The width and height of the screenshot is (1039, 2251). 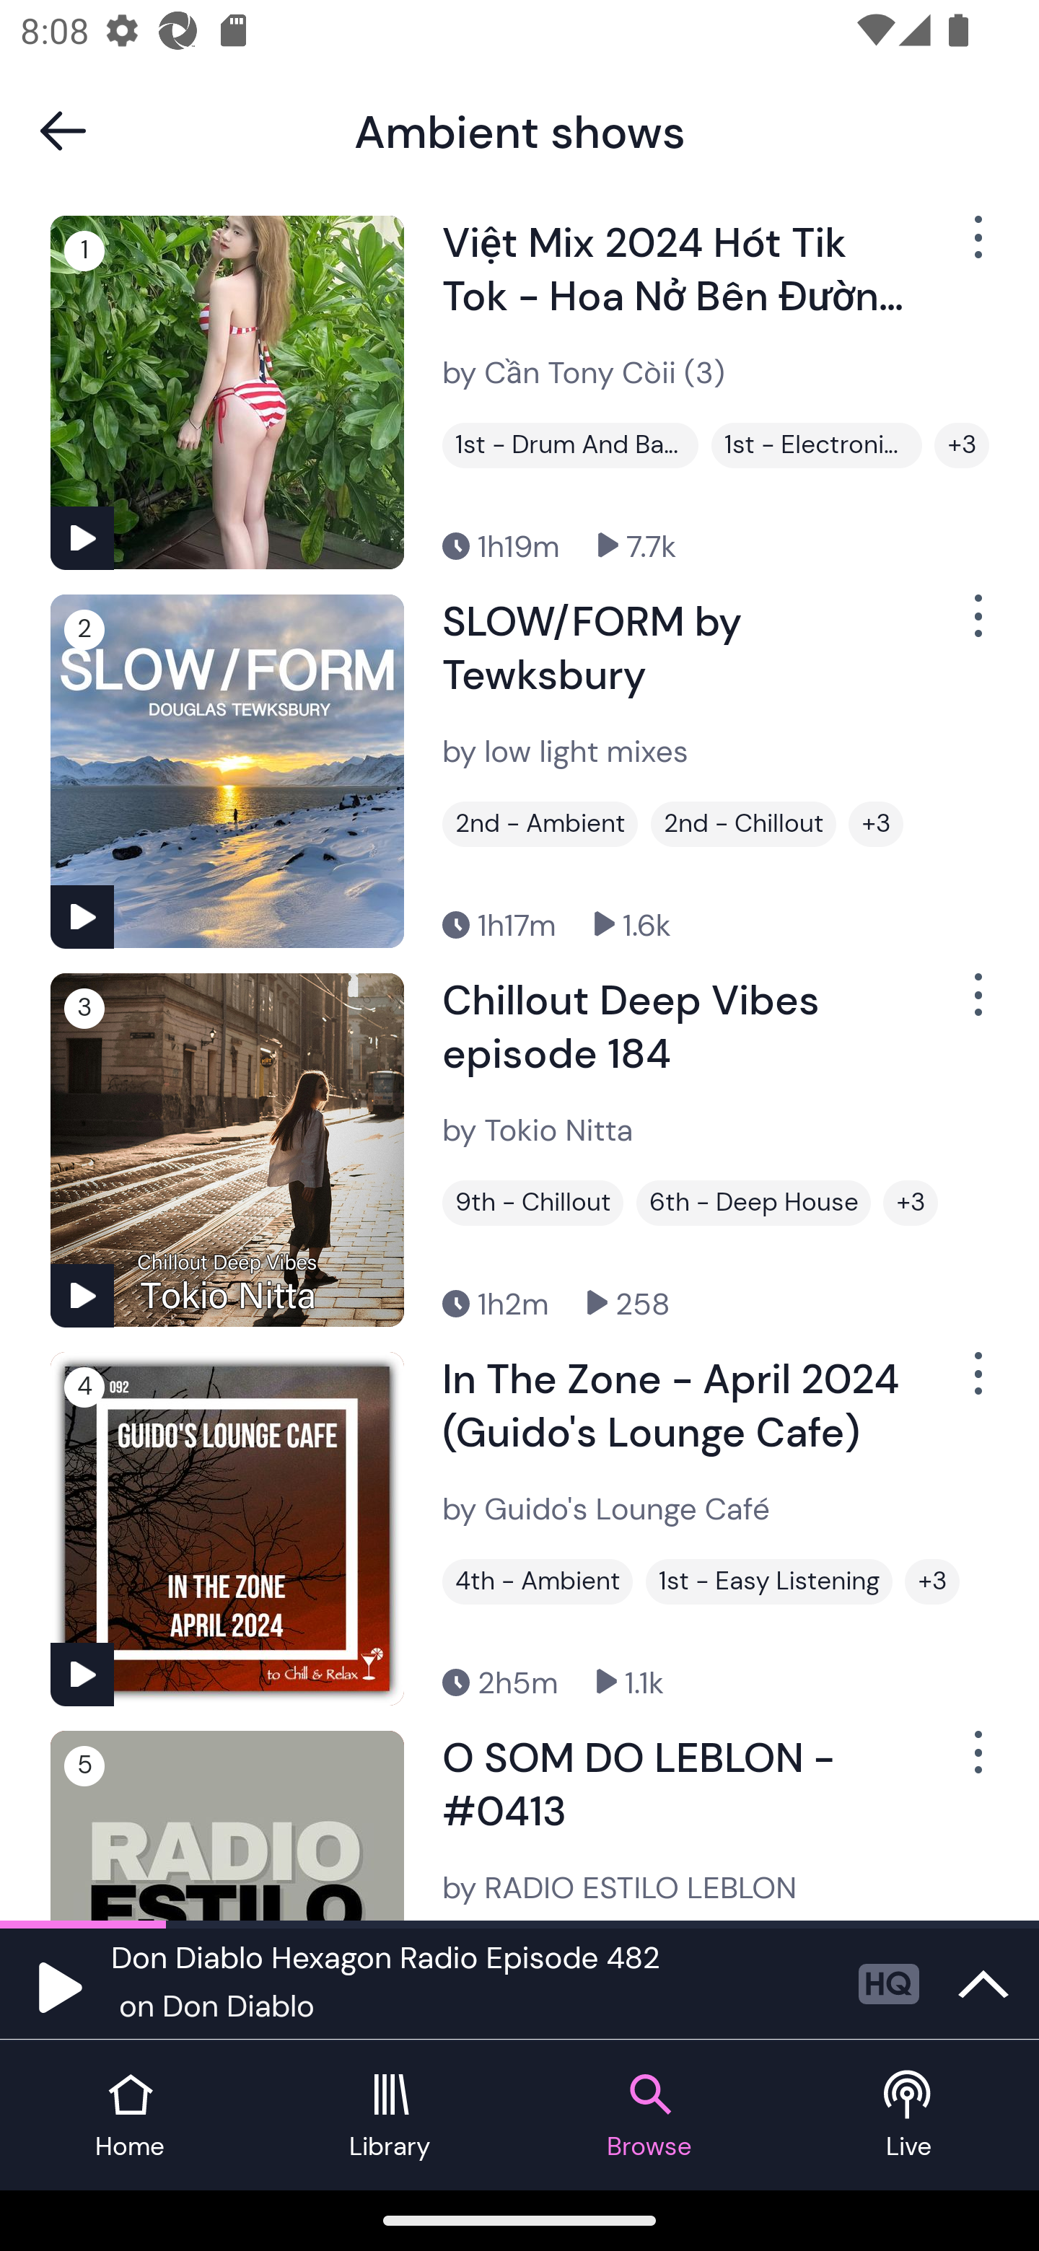 What do you see at coordinates (753, 1203) in the screenshot?
I see `6th - Deep House` at bounding box center [753, 1203].